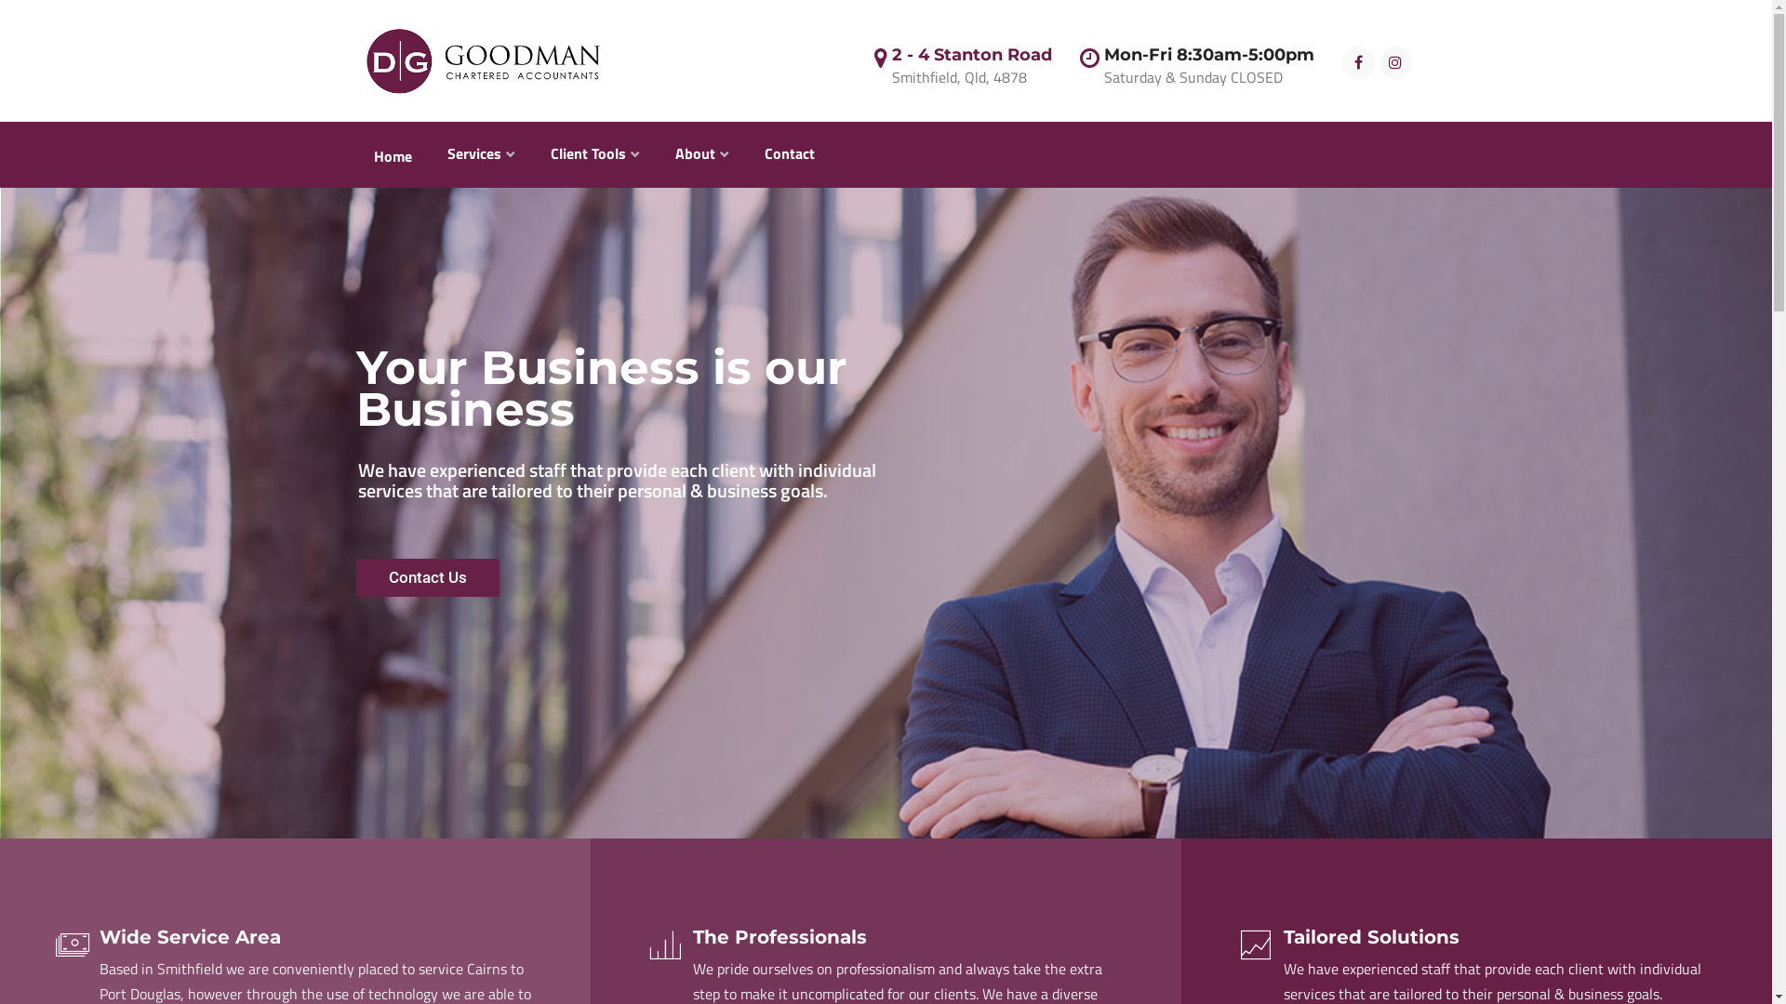 This screenshot has width=1786, height=1004. What do you see at coordinates (790, 153) in the screenshot?
I see `Contact` at bounding box center [790, 153].